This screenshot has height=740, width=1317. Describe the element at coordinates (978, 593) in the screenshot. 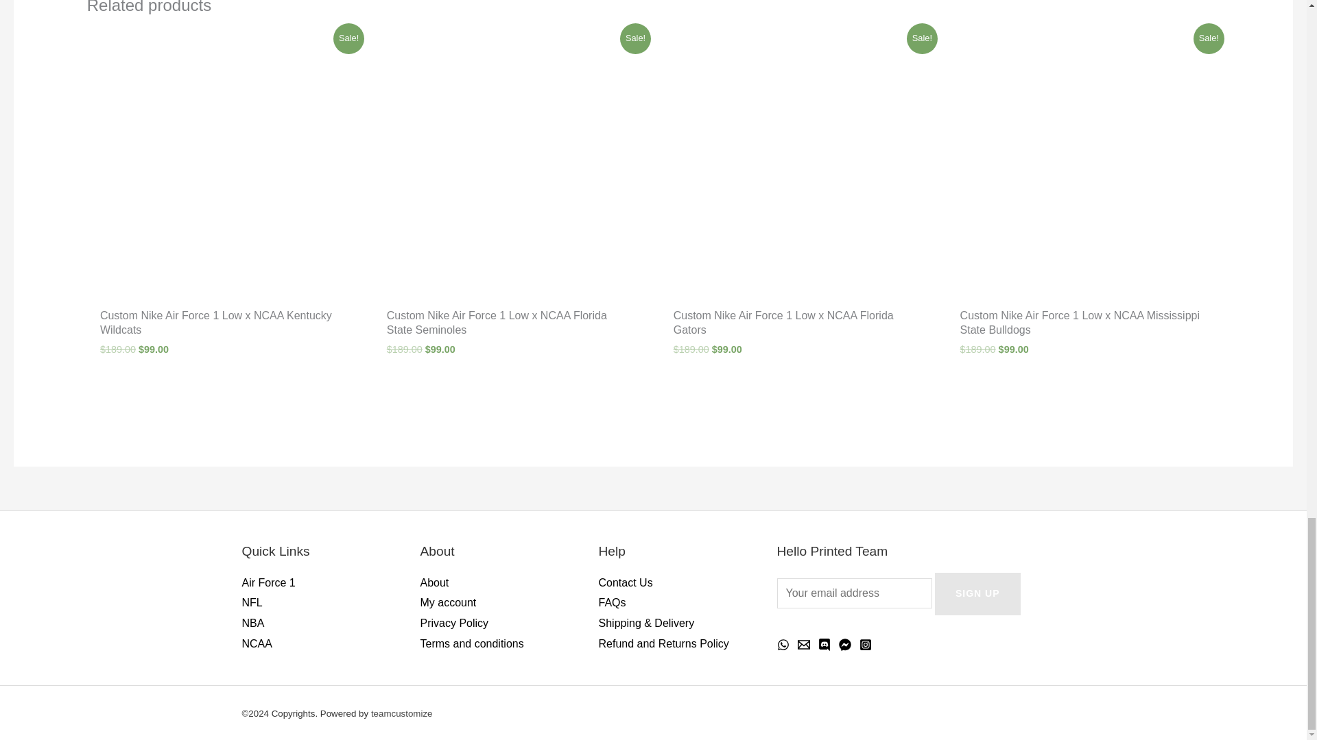

I see `Sign up` at that location.